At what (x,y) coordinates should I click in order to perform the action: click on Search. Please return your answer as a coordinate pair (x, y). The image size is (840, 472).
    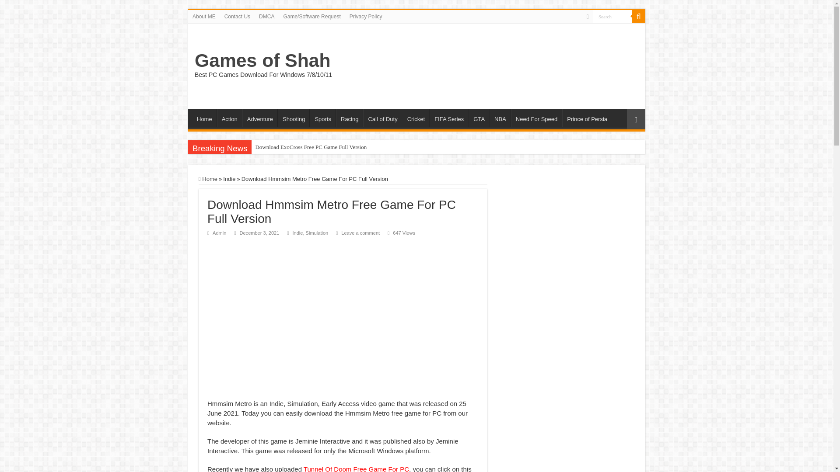
    Looking at the image, I should click on (612, 16).